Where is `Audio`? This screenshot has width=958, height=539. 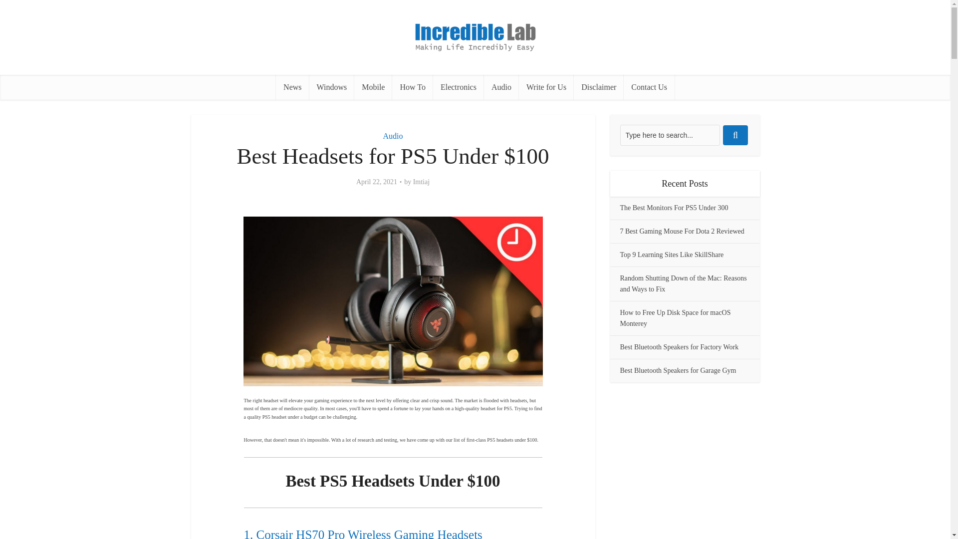
Audio is located at coordinates (393, 136).